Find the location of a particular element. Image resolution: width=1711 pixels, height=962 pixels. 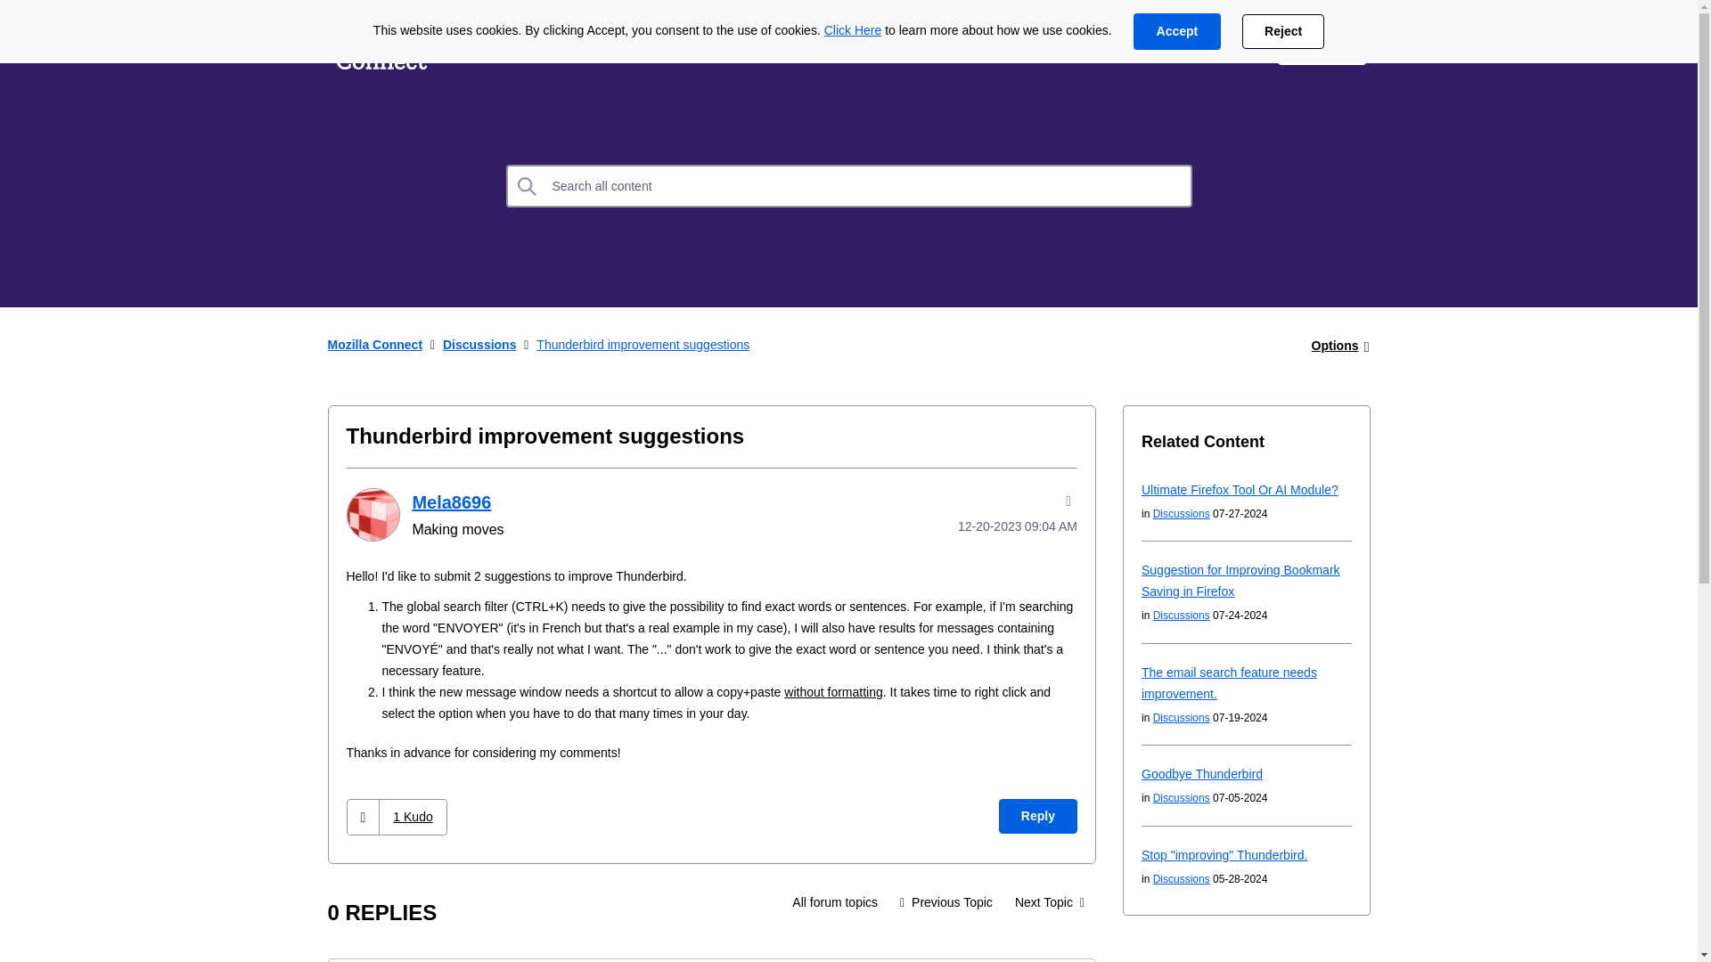

Sign In is located at coordinates (1322, 46).